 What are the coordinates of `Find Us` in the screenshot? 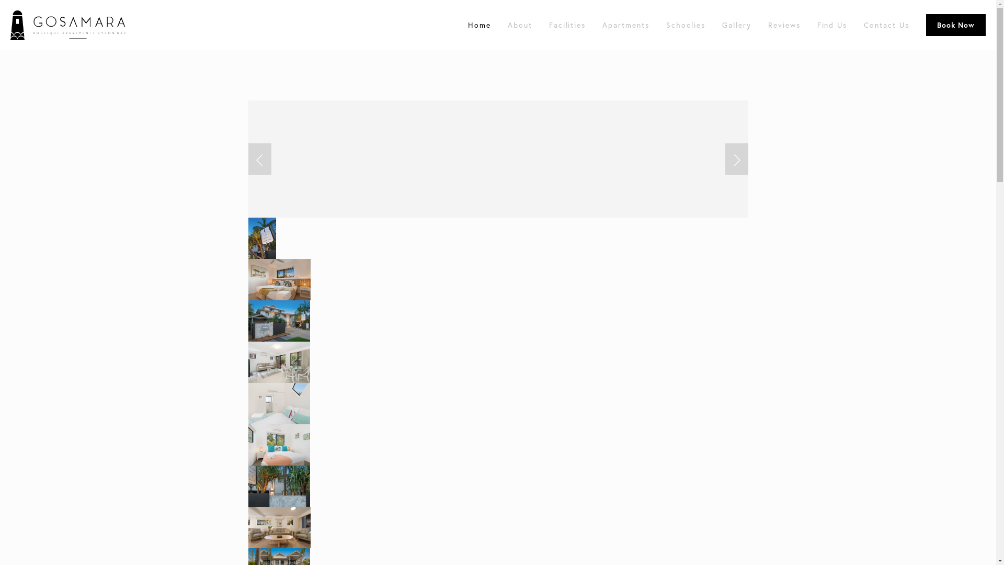 It's located at (832, 25).